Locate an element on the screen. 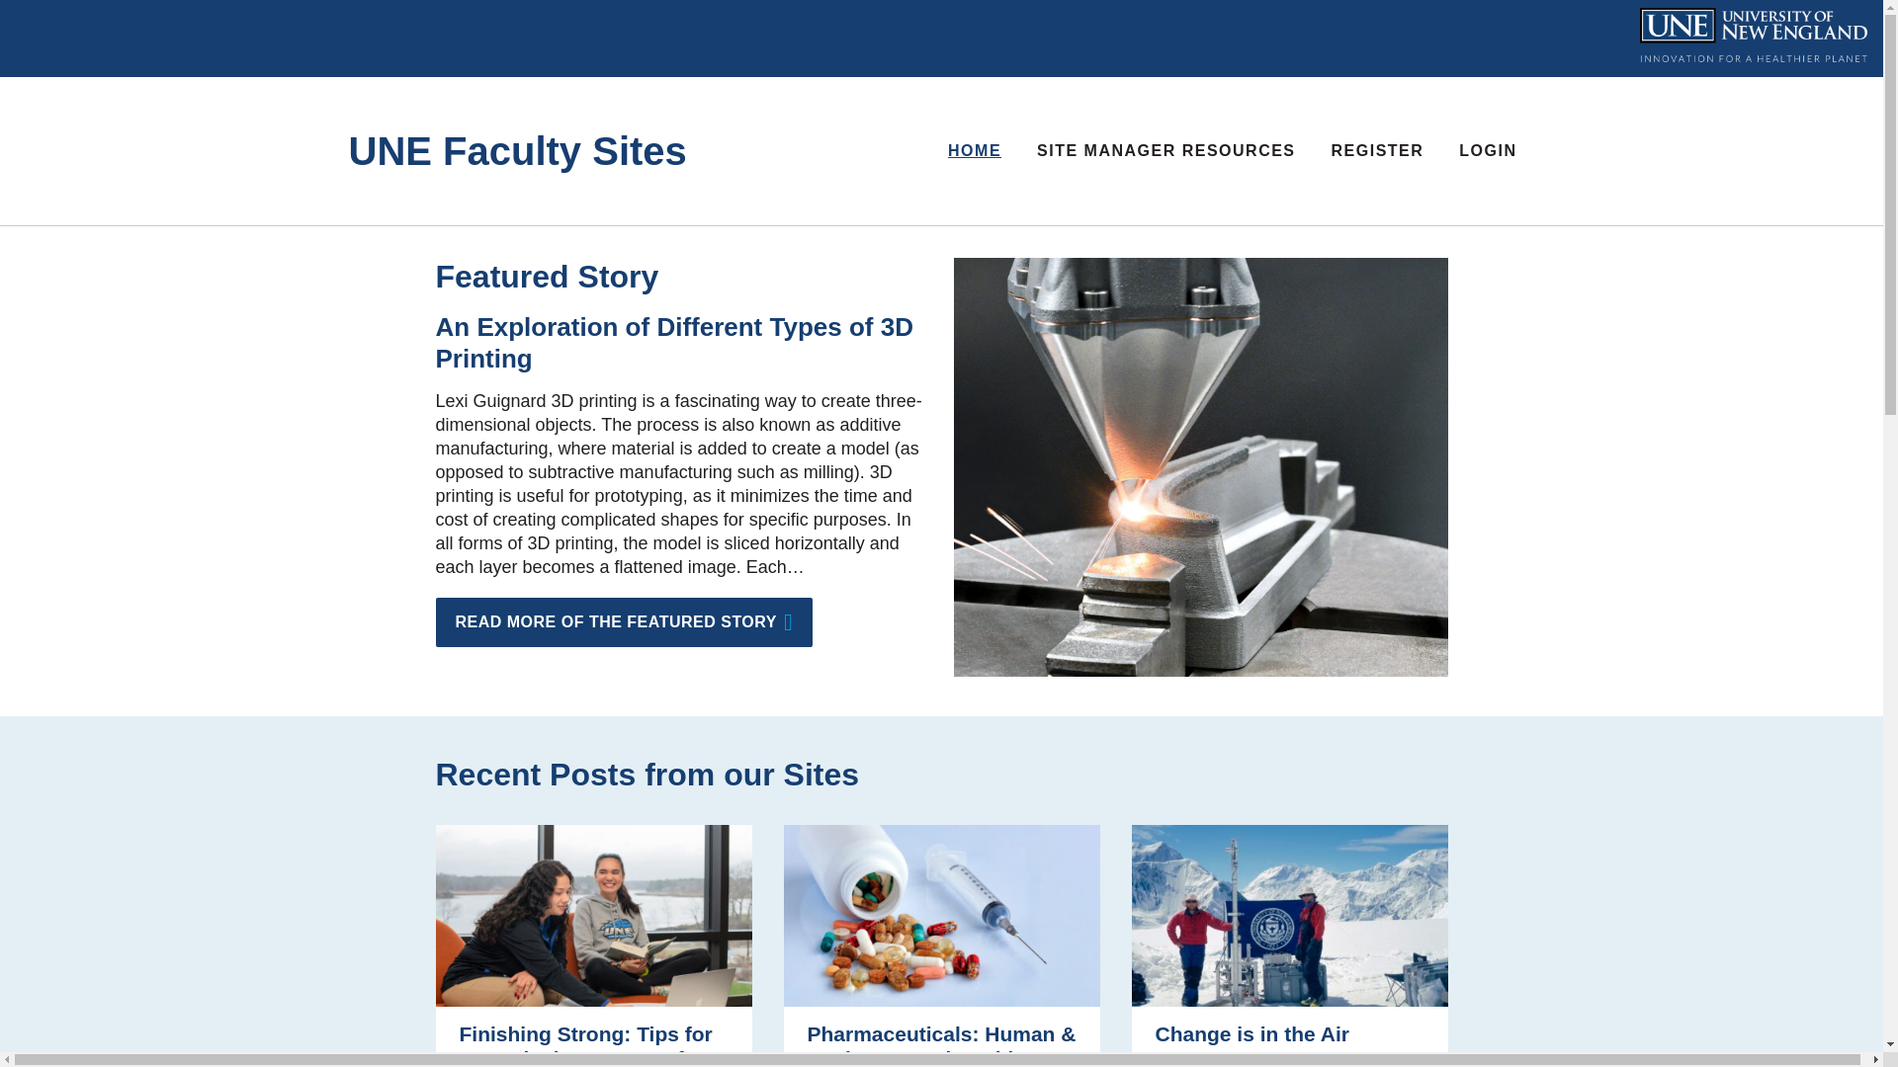 The image size is (1898, 1067). READ MORE OF THE FEATURED STORY is located at coordinates (623, 621).